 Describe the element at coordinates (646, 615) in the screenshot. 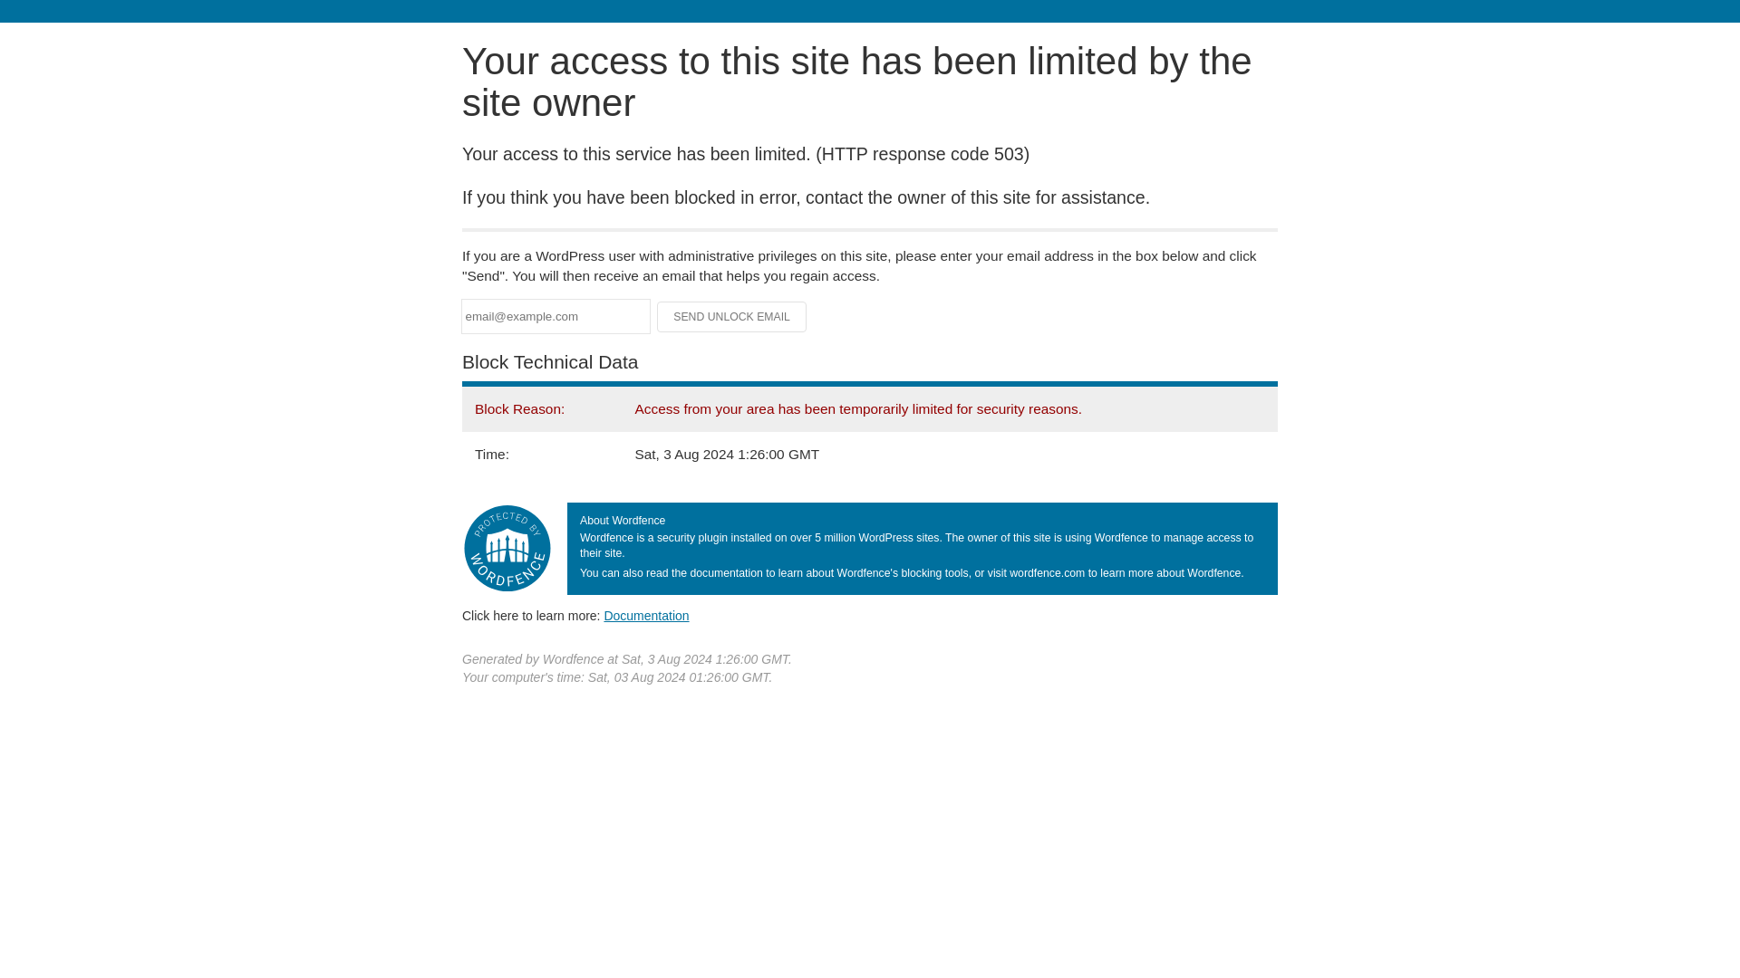

I see `Documentation` at that location.